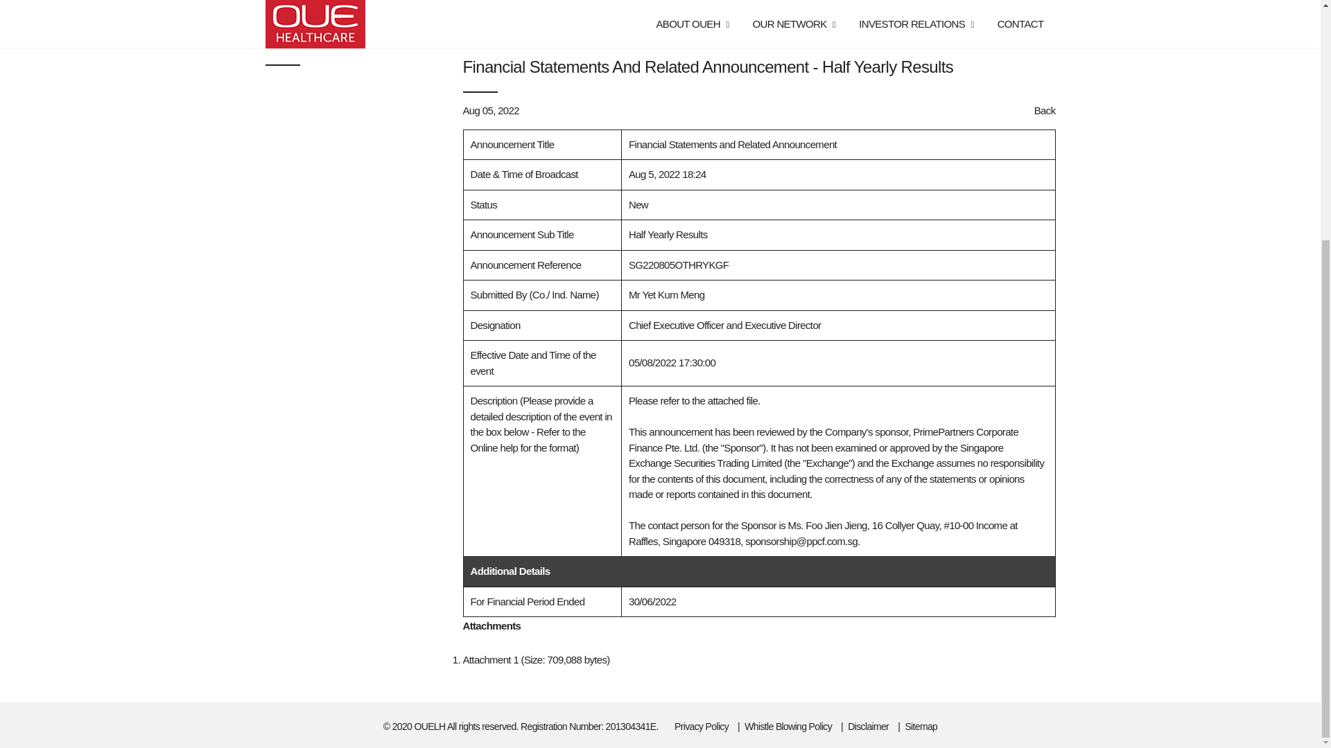 The height and width of the screenshot is (748, 1331). What do you see at coordinates (1044, 111) in the screenshot?
I see `Back` at bounding box center [1044, 111].